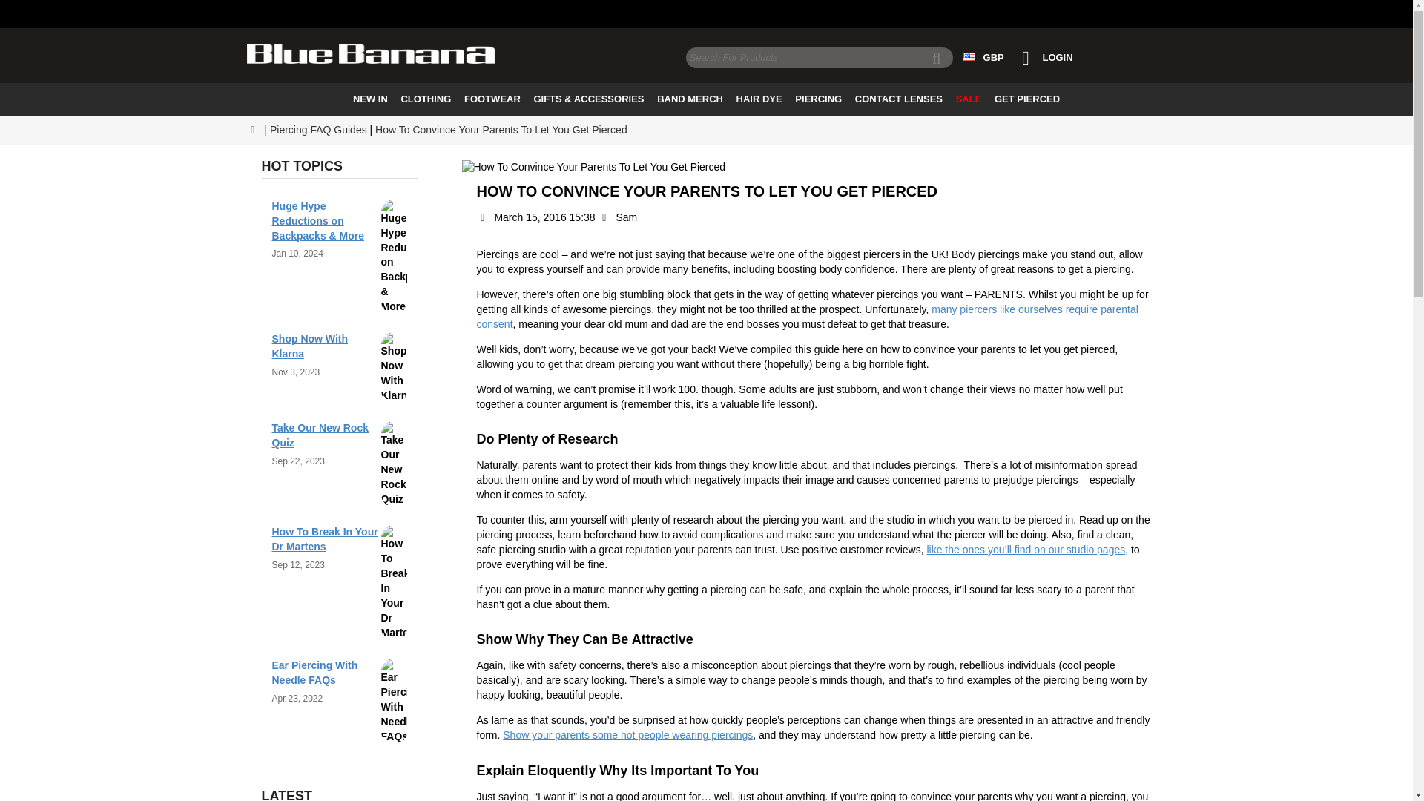  I want to click on many piercers like ourselves require parental consent, so click(807, 316).